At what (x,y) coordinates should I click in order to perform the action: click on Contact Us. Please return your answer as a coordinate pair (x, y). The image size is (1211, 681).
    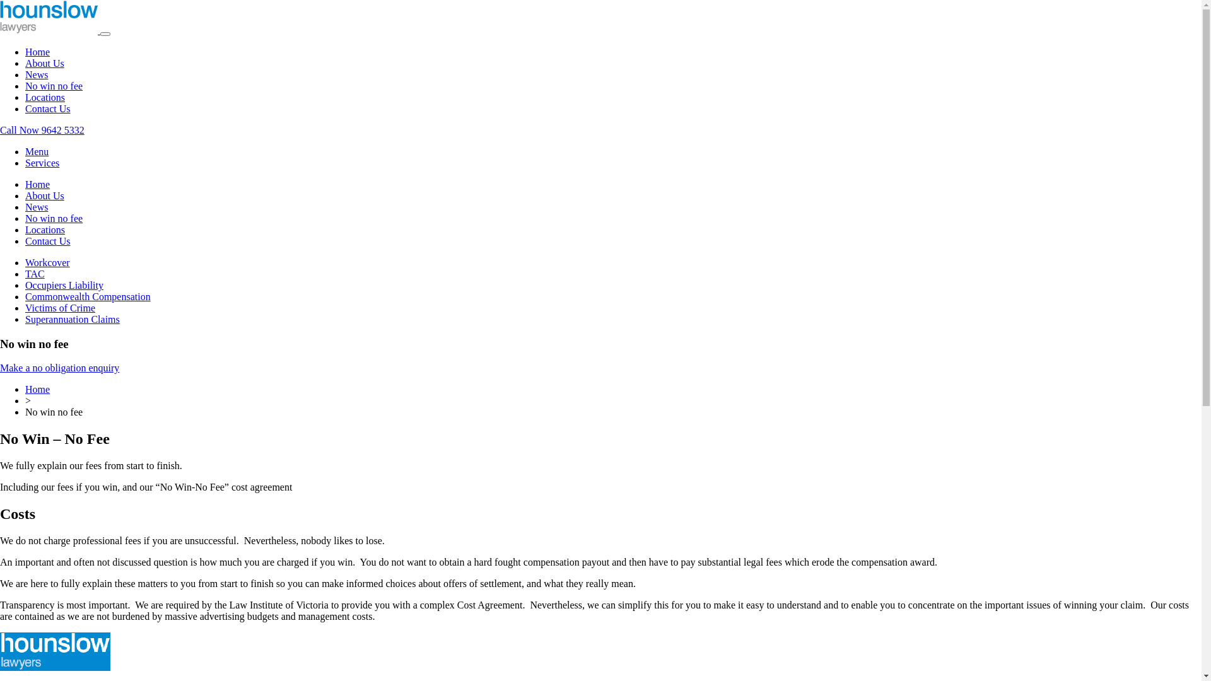
    Looking at the image, I should click on (48, 241).